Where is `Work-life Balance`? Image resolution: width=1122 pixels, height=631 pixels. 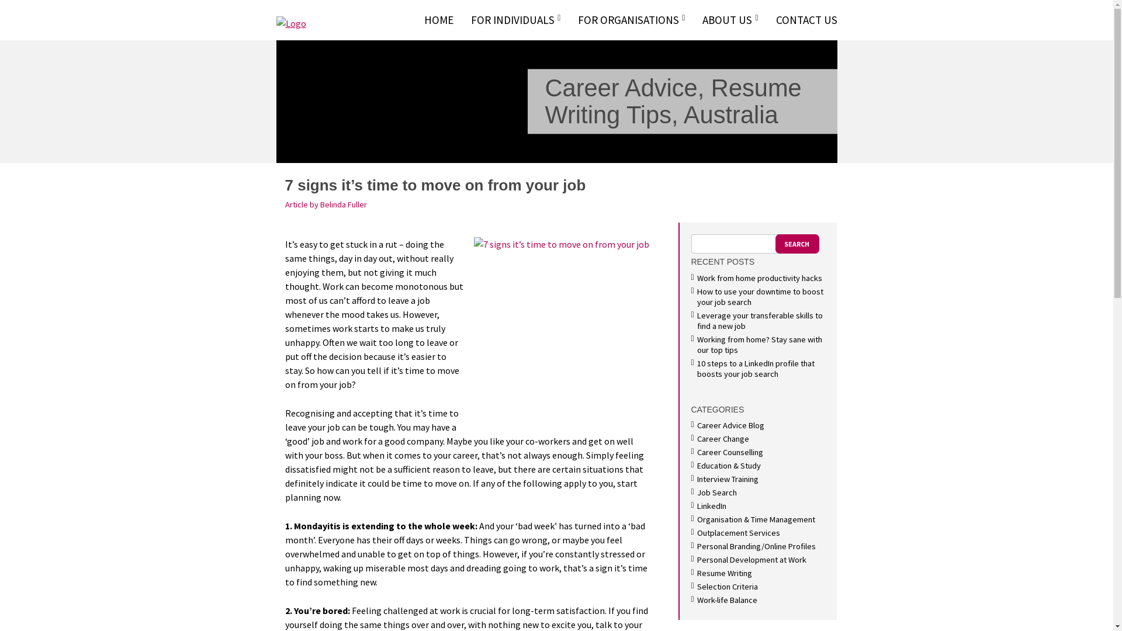 Work-life Balance is located at coordinates (727, 599).